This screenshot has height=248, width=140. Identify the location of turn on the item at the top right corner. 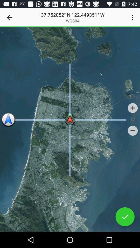
(133, 18).